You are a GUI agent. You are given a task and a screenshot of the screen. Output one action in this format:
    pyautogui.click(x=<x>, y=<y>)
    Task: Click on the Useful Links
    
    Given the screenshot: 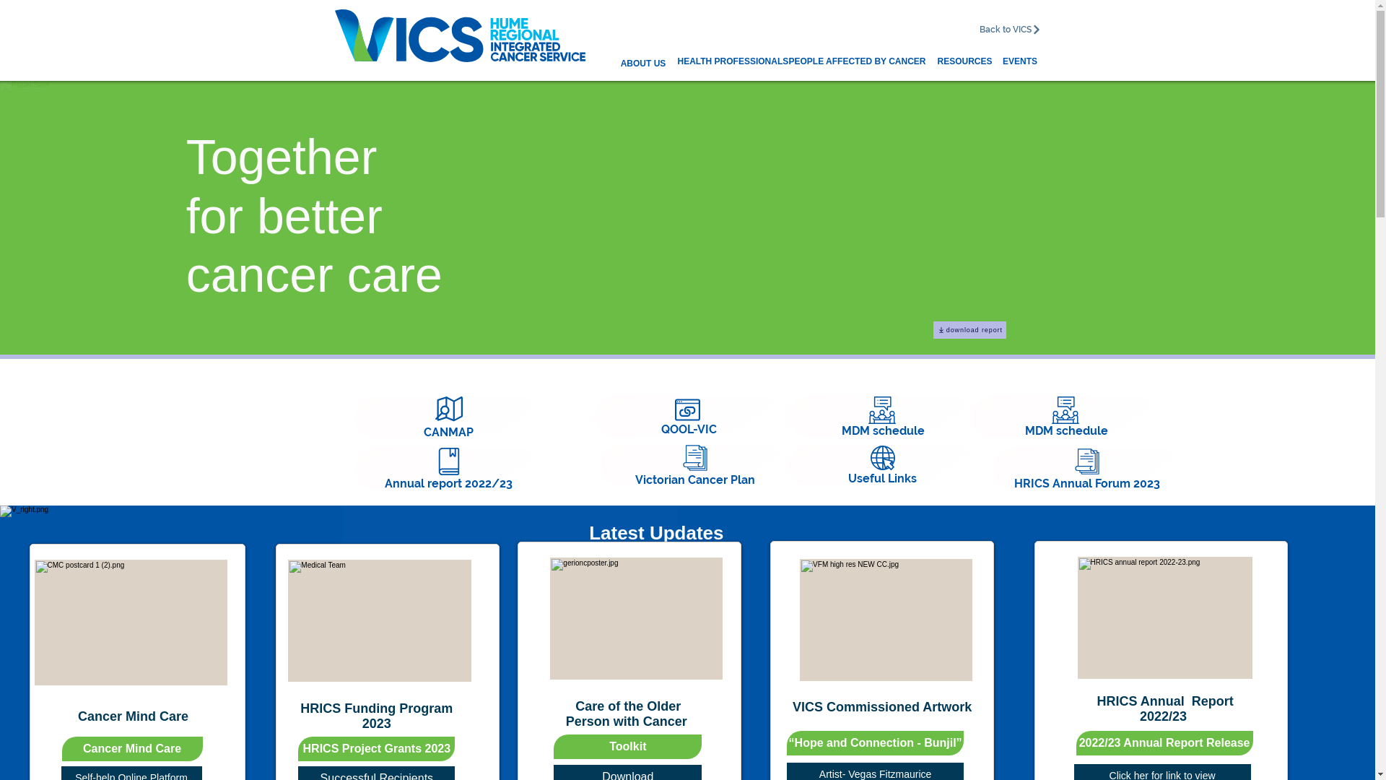 What is the action you would take?
    pyautogui.click(x=882, y=465)
    